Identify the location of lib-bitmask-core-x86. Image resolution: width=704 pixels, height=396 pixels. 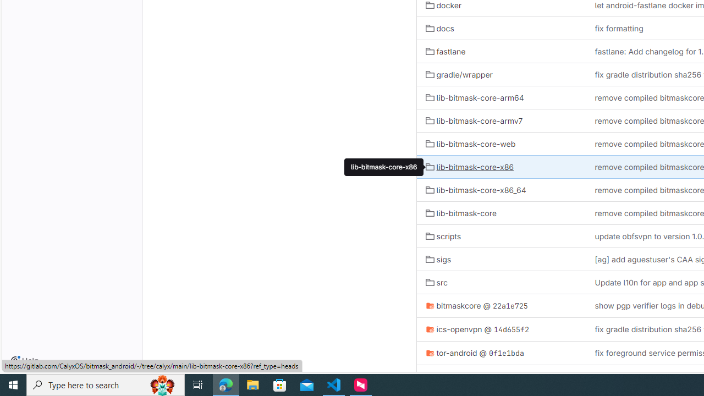
(501, 167).